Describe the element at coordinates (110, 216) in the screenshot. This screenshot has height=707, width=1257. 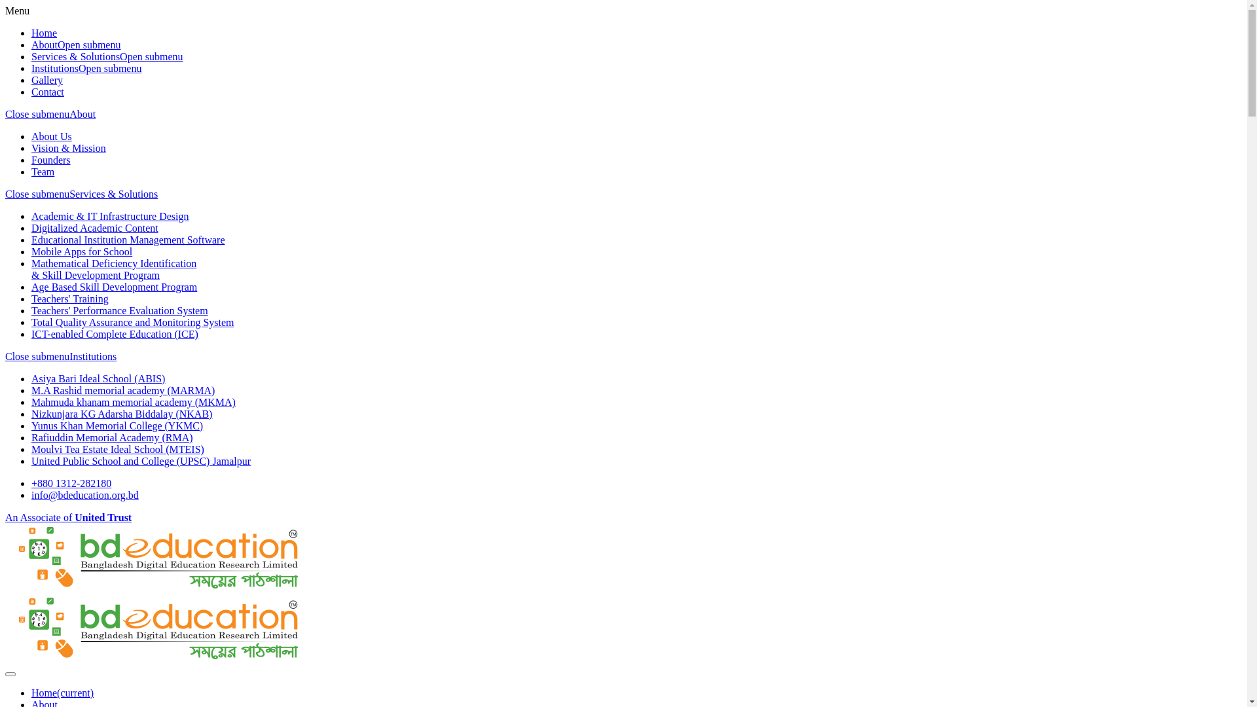
I see `Academic & IT Infrastructure Design` at that location.